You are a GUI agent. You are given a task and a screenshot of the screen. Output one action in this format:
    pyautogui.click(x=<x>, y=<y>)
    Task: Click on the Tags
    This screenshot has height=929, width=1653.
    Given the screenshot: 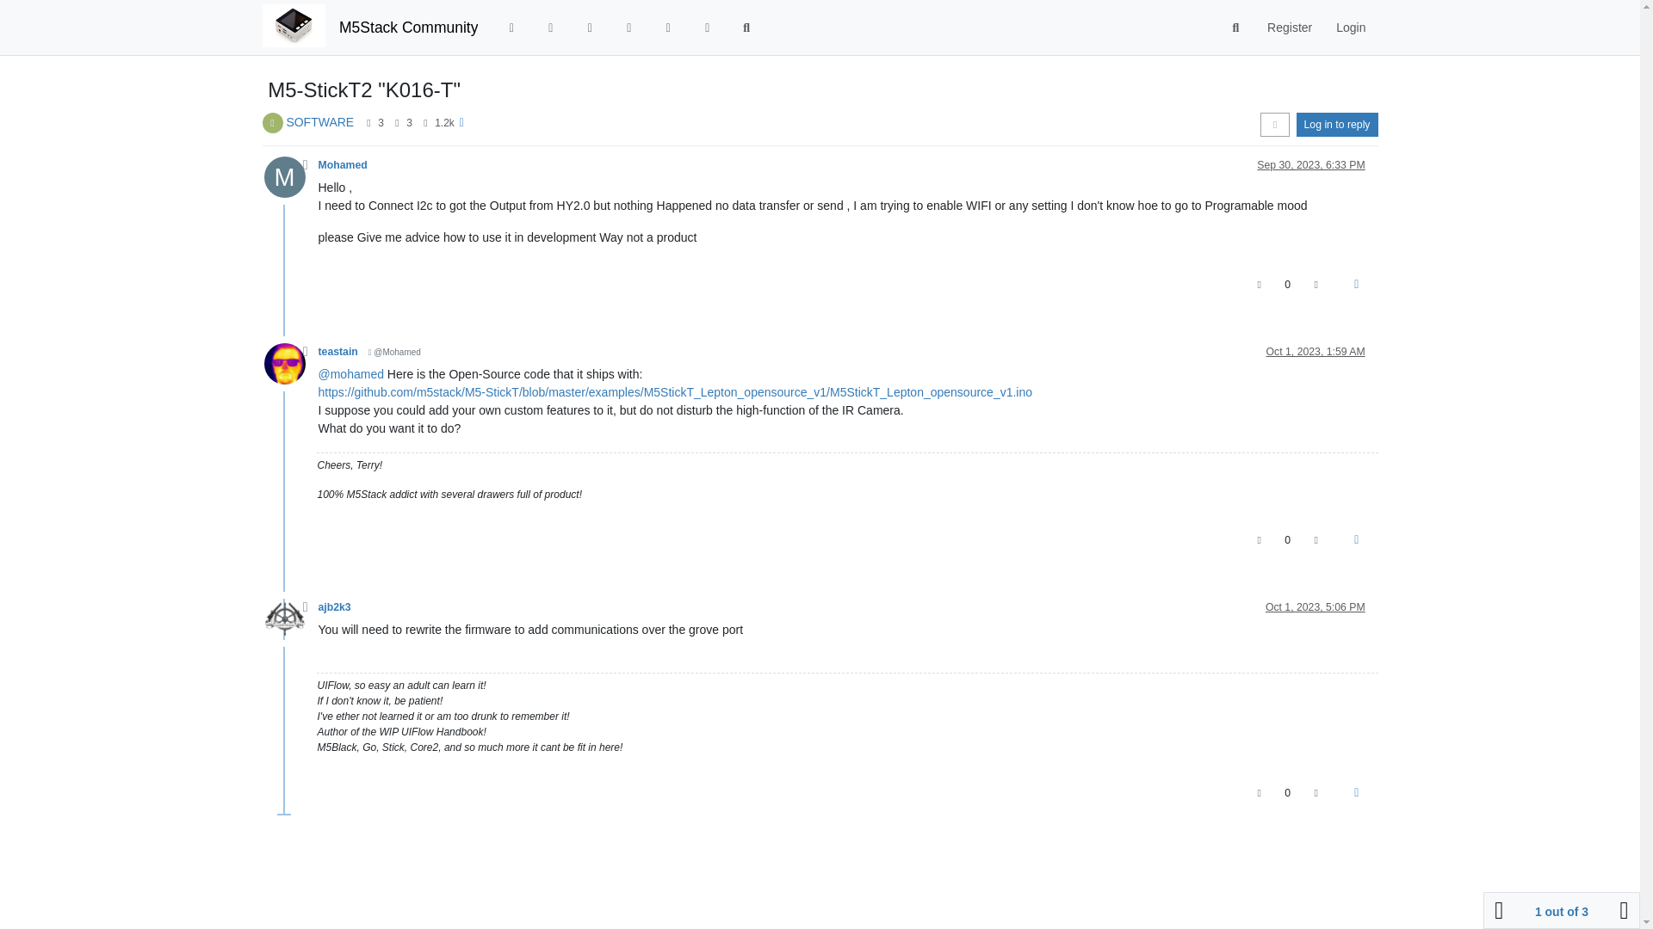 What is the action you would take?
    pyautogui.click(x=590, y=28)
    